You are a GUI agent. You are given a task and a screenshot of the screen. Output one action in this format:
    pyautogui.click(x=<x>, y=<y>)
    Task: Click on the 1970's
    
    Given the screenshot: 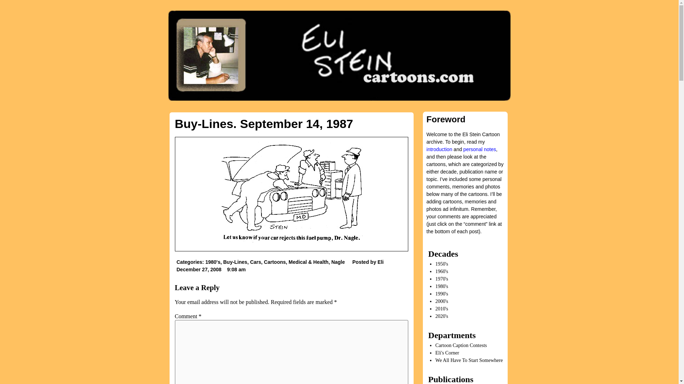 What is the action you would take?
    pyautogui.click(x=441, y=279)
    